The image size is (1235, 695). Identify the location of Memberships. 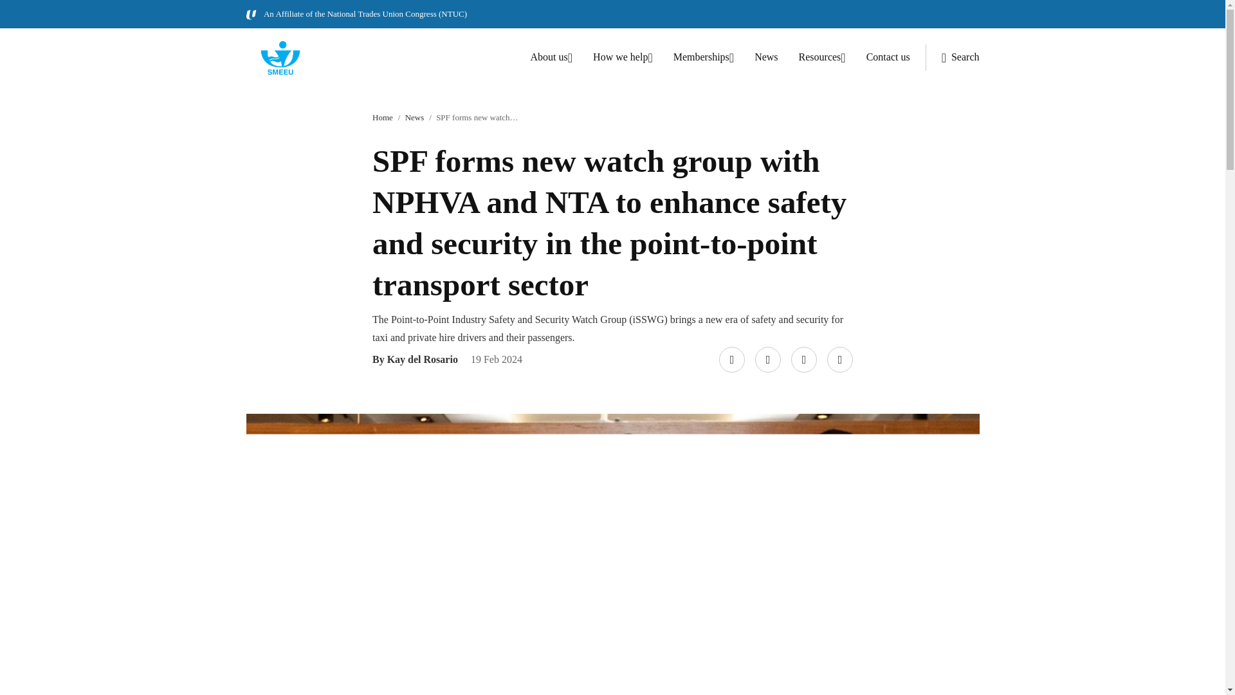
(703, 58).